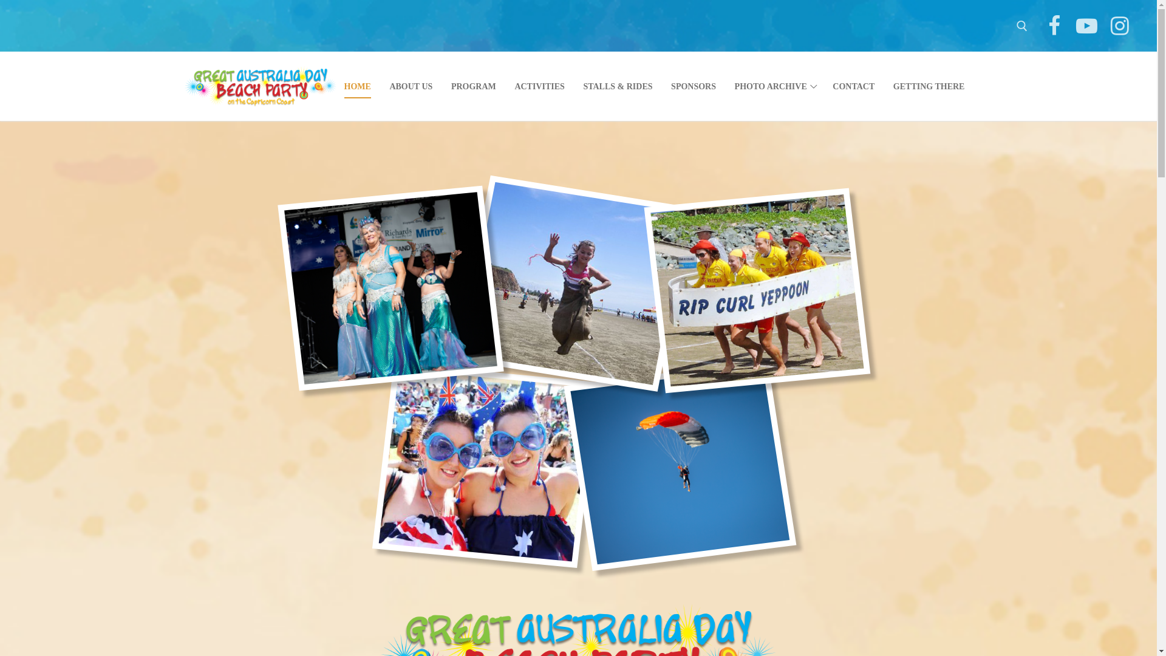 The height and width of the screenshot is (656, 1166). I want to click on CONTACT, so click(854, 86).